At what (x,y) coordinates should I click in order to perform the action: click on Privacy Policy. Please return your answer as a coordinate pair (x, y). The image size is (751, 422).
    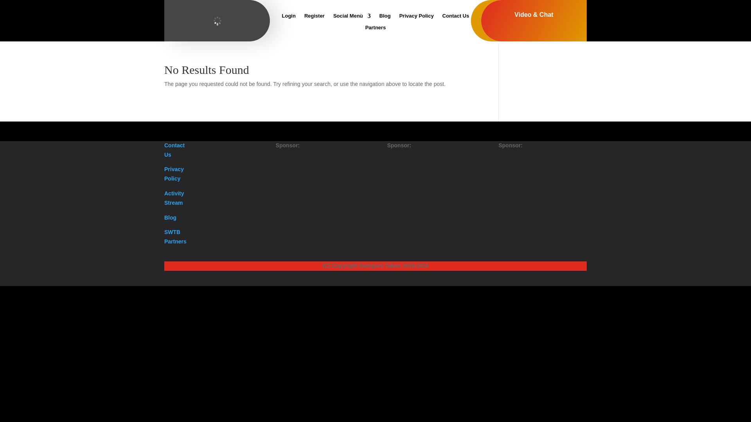
    Looking at the image, I should click on (174, 174).